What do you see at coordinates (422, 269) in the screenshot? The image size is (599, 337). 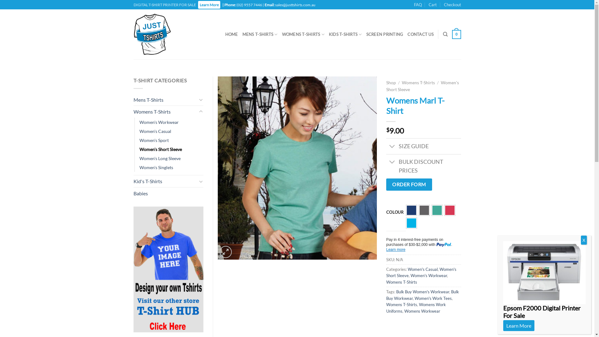 I see `Women's Casual` at bounding box center [422, 269].